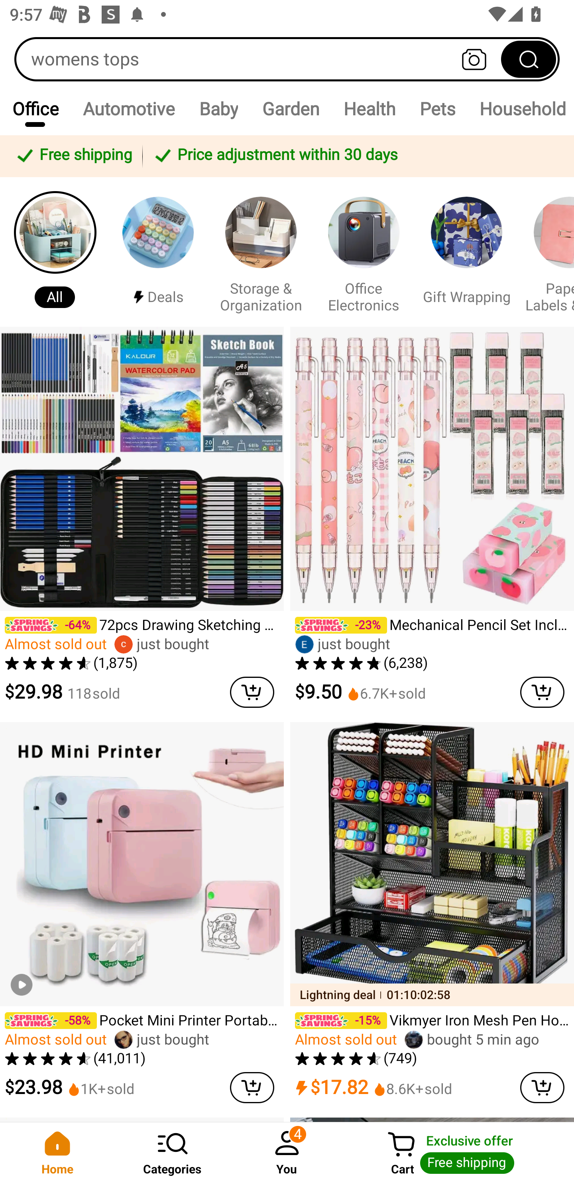  Describe the element at coordinates (252, 692) in the screenshot. I see `cart delete` at that location.